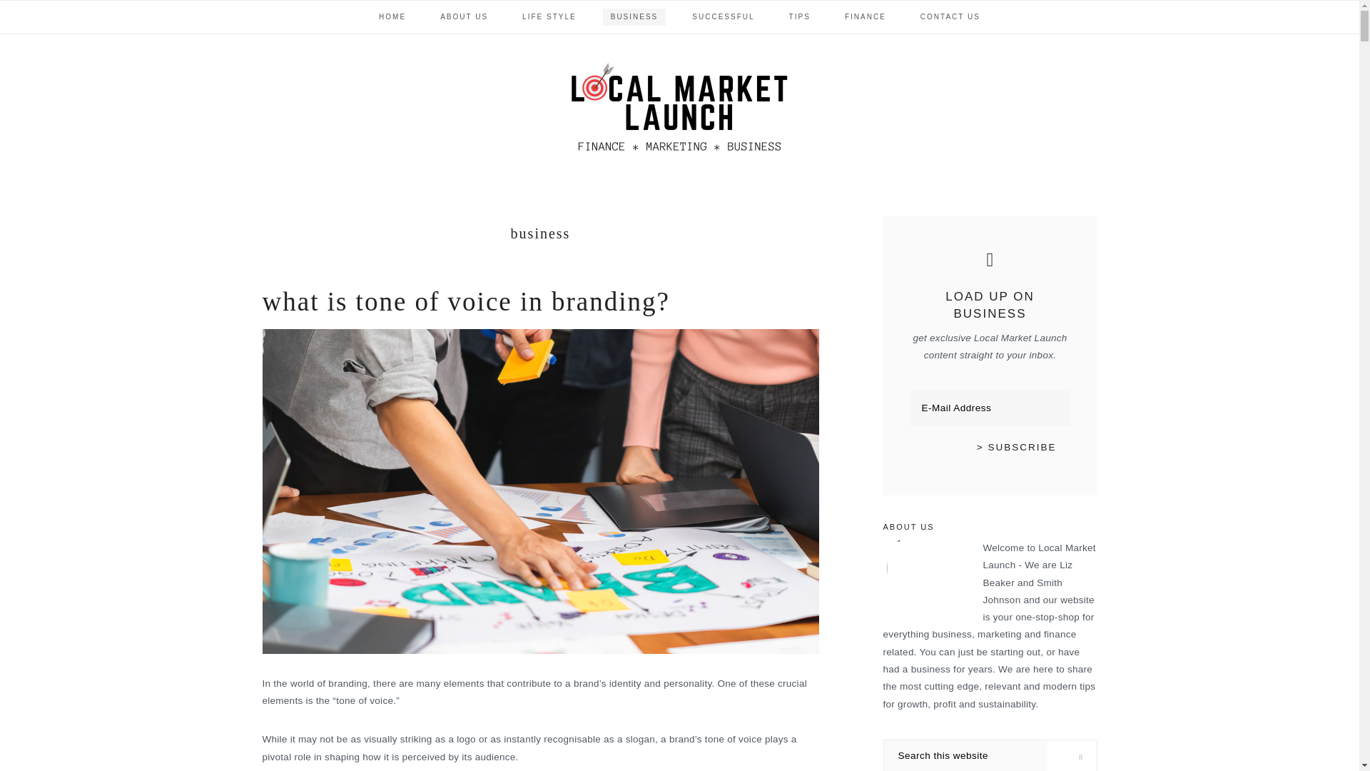  I want to click on FINANCE, so click(866, 16).